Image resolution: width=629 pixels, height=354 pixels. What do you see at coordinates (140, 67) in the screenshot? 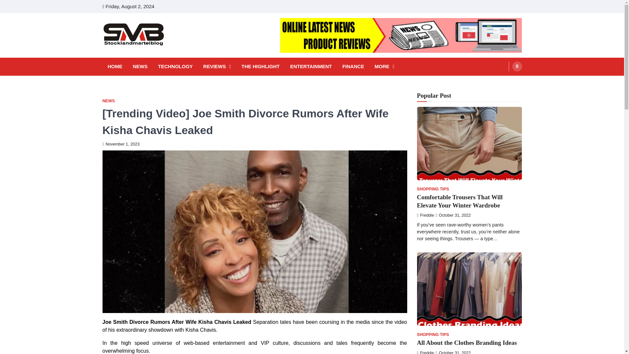
I see `NEWS` at bounding box center [140, 67].